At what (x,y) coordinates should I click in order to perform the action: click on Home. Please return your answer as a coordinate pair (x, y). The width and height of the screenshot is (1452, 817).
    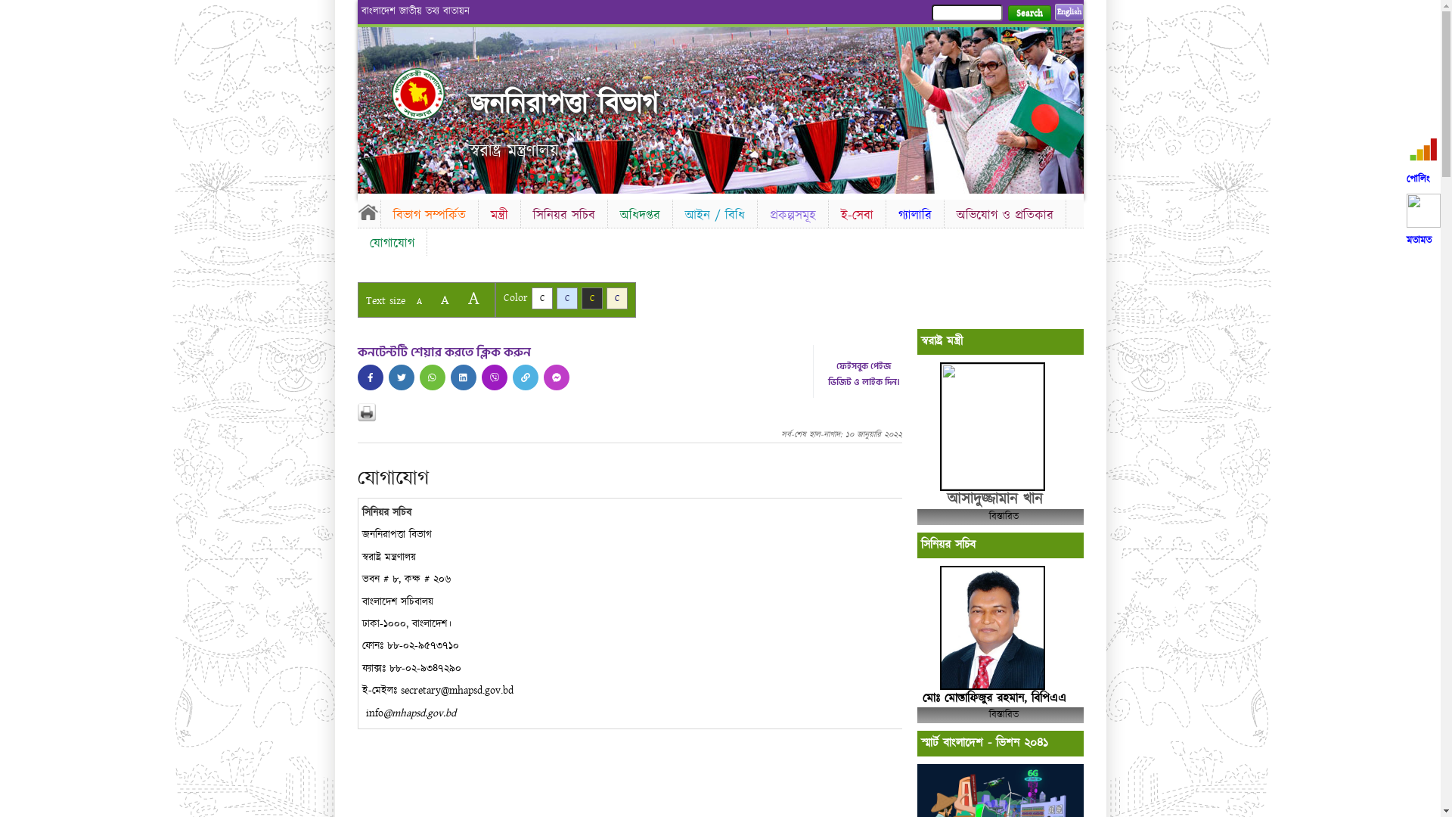
    Looking at the image, I should click on (368, 212).